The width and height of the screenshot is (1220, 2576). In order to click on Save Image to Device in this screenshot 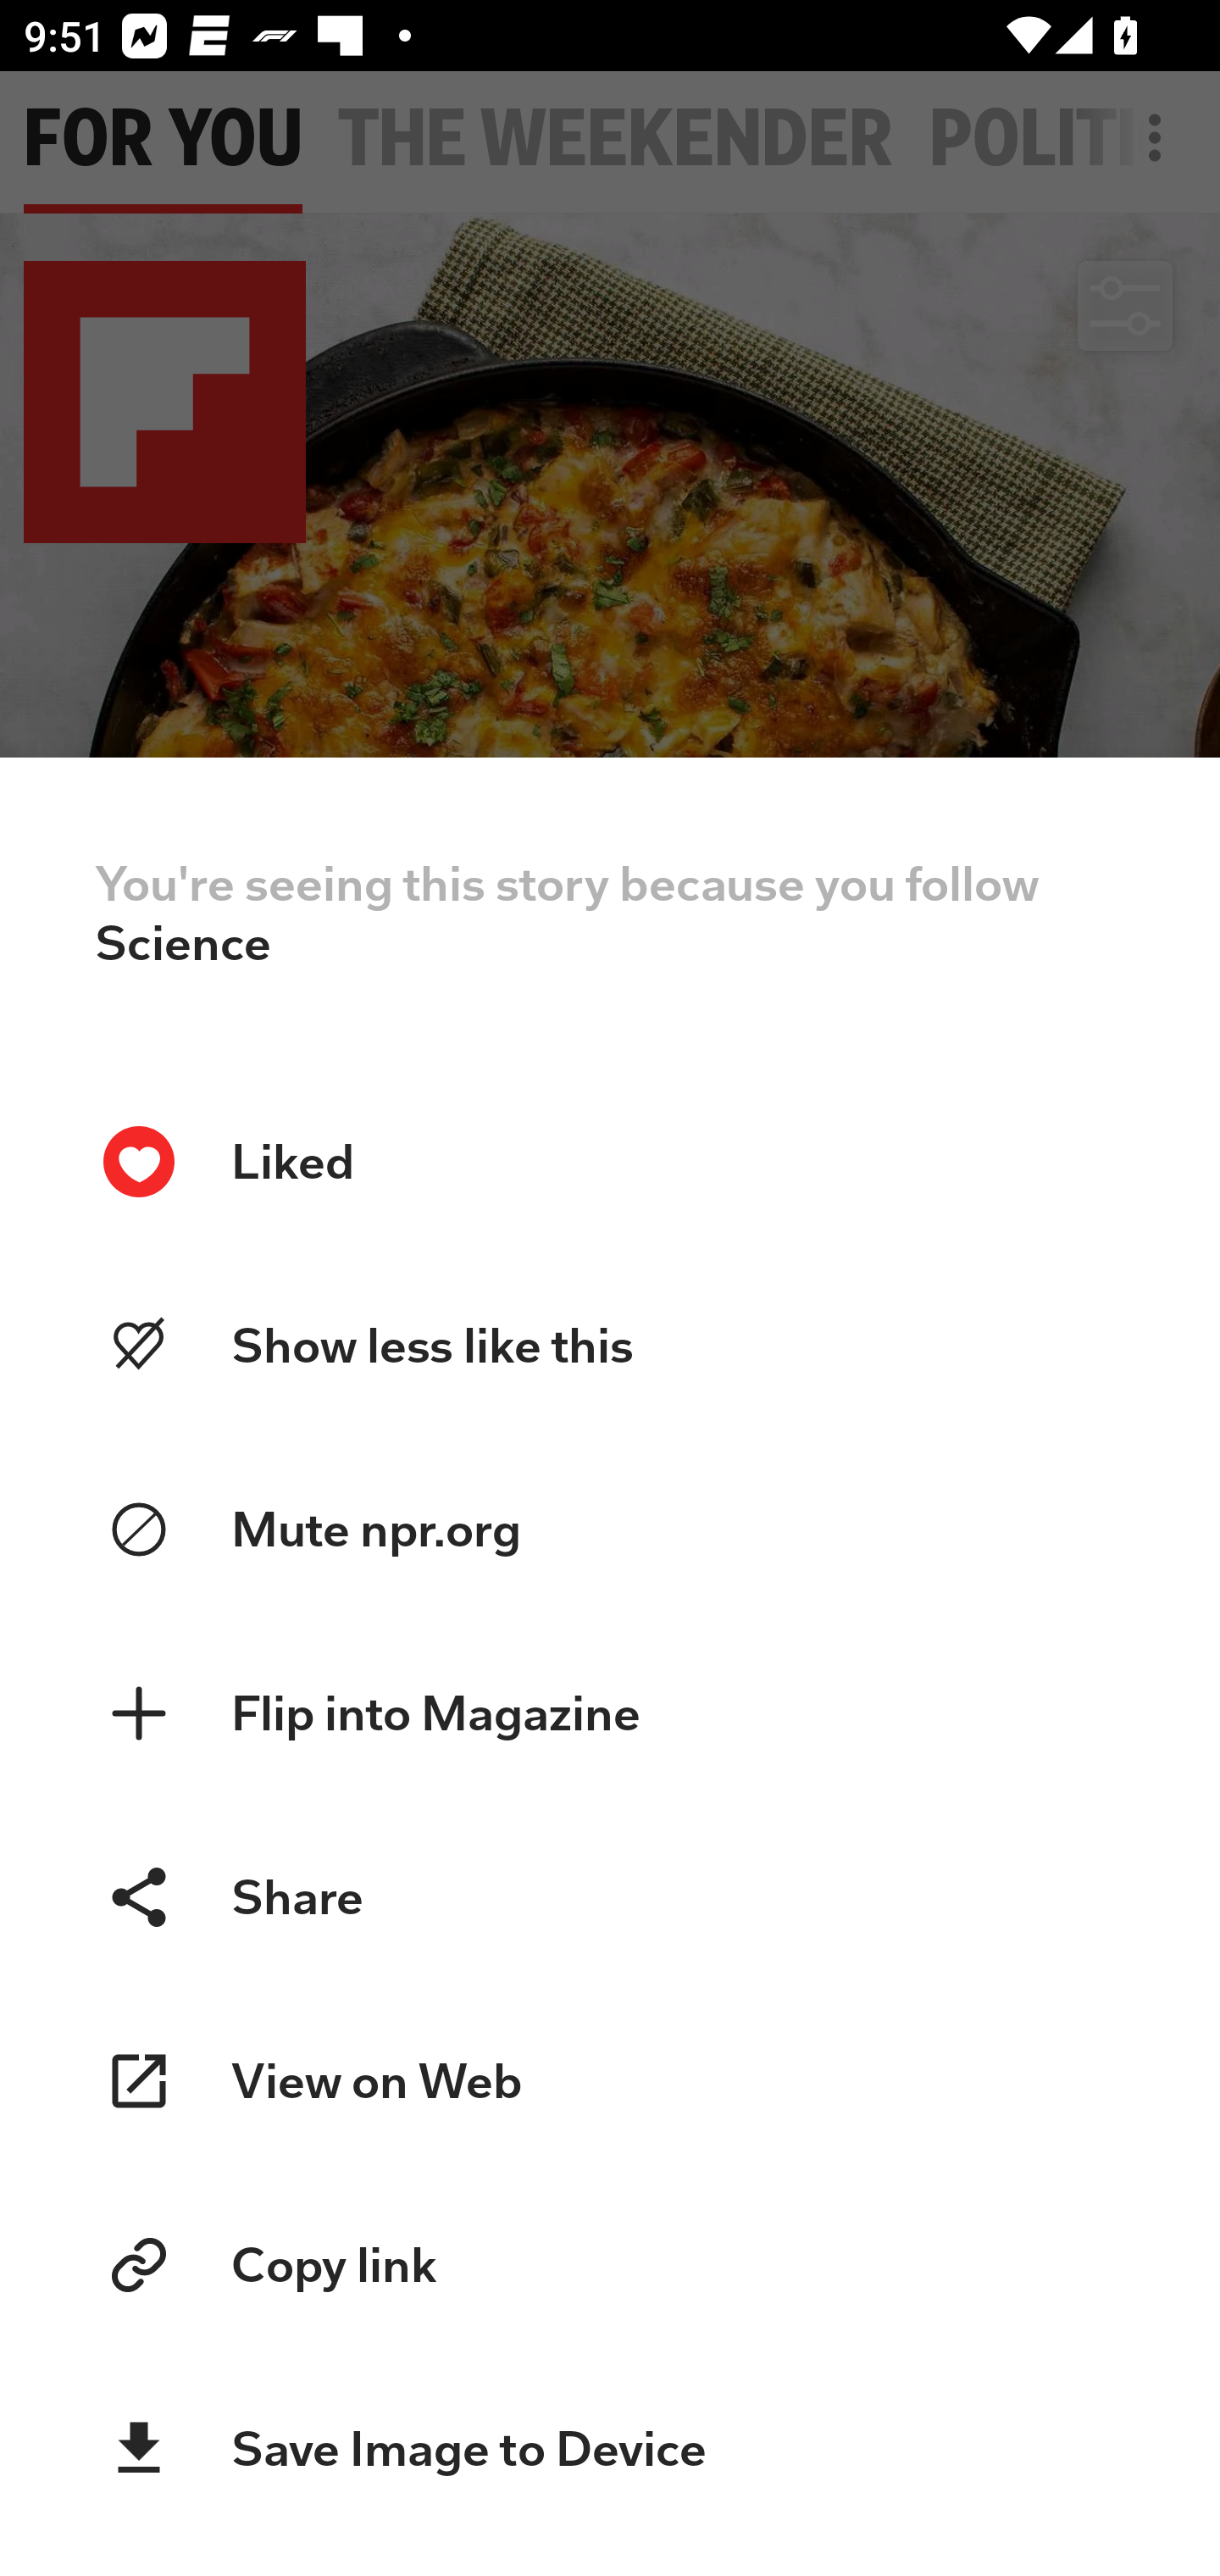, I will do `click(610, 2449)`.